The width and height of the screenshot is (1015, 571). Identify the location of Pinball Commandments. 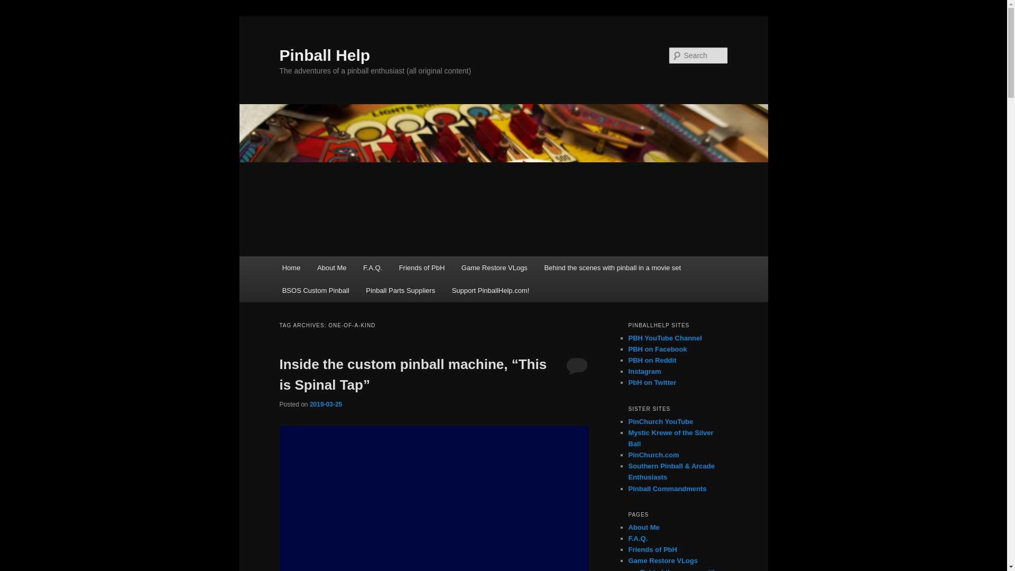
(667, 489).